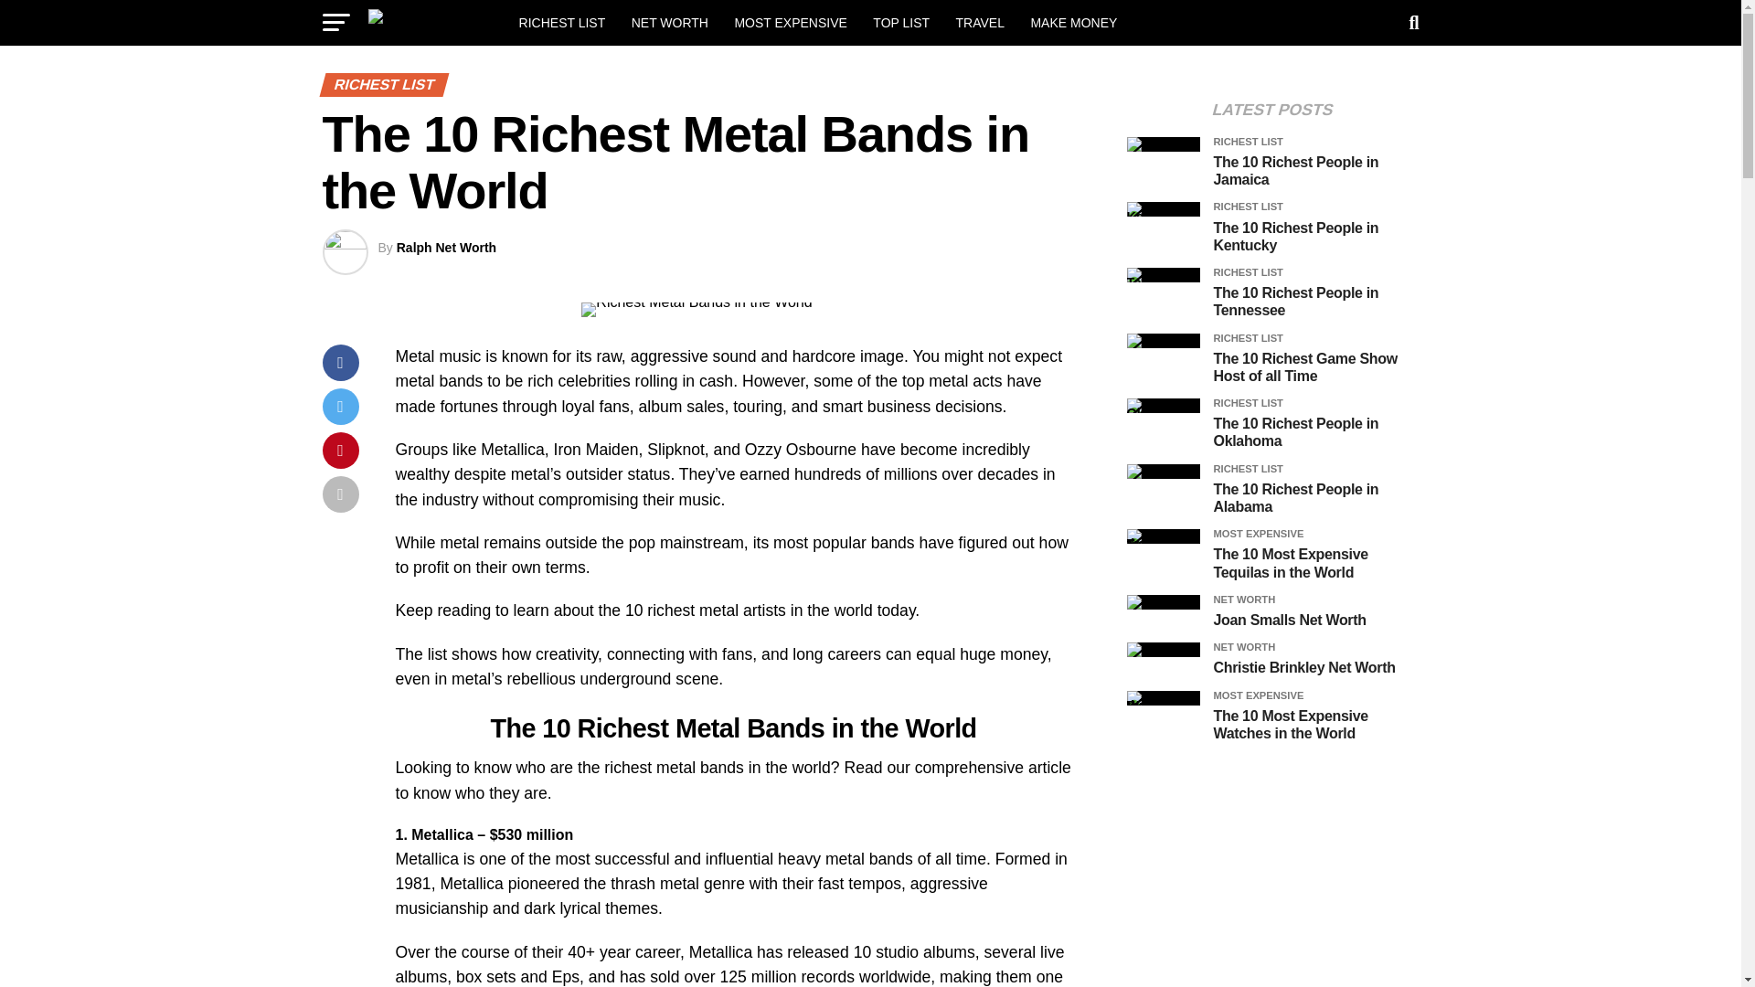 The width and height of the screenshot is (1755, 987). What do you see at coordinates (670, 22) in the screenshot?
I see `NET WORTH` at bounding box center [670, 22].